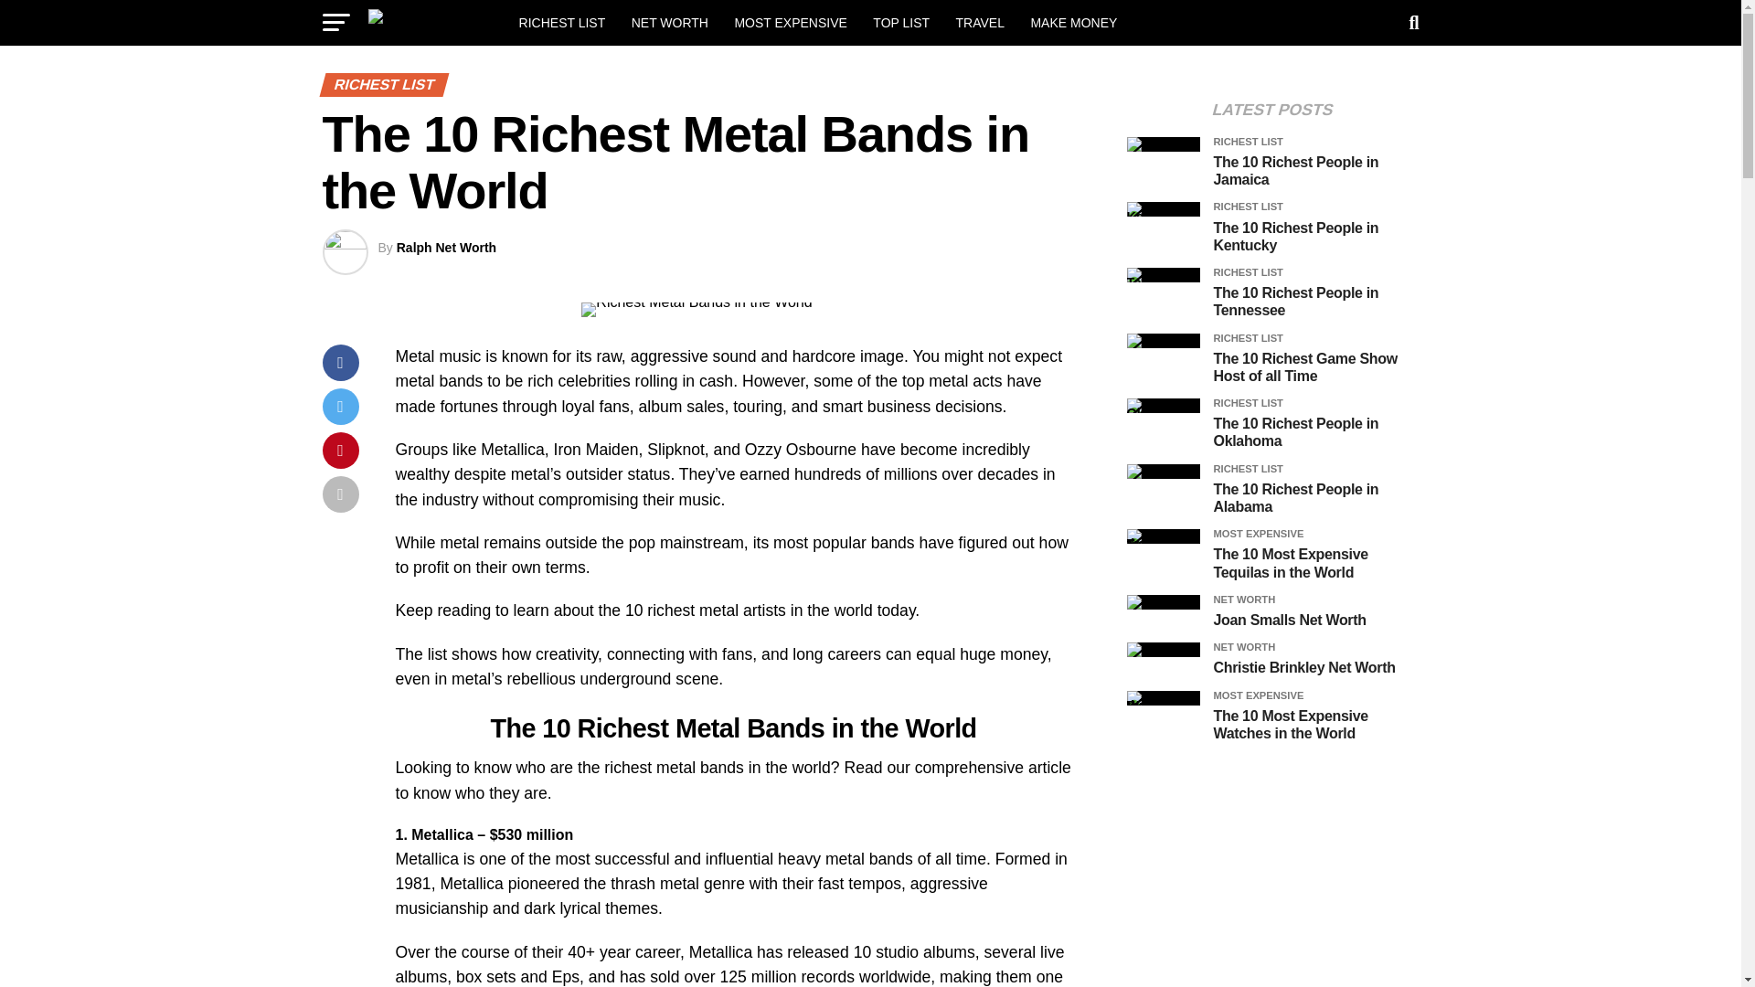 The width and height of the screenshot is (1755, 987). What do you see at coordinates (670, 22) in the screenshot?
I see `NET WORTH` at bounding box center [670, 22].